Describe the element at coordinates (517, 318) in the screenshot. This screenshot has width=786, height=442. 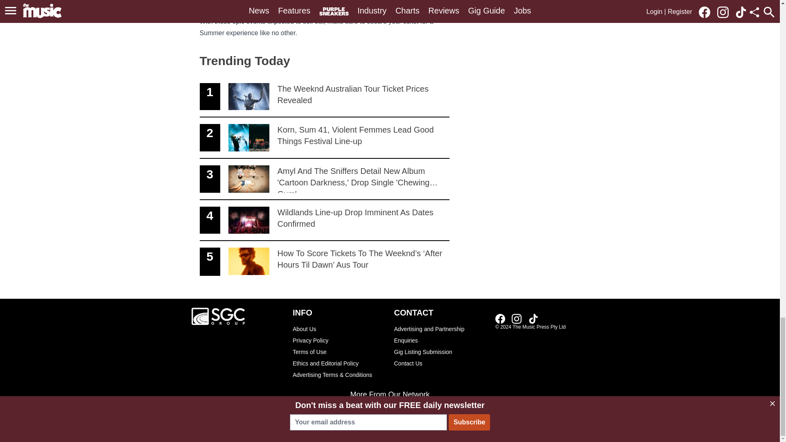
I see `Link to our Instagram` at that location.